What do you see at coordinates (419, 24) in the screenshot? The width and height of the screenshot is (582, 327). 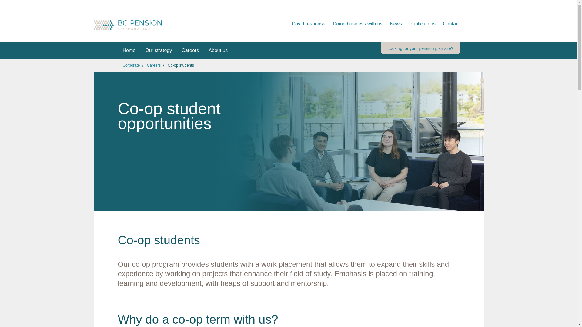 I see `Publications` at bounding box center [419, 24].